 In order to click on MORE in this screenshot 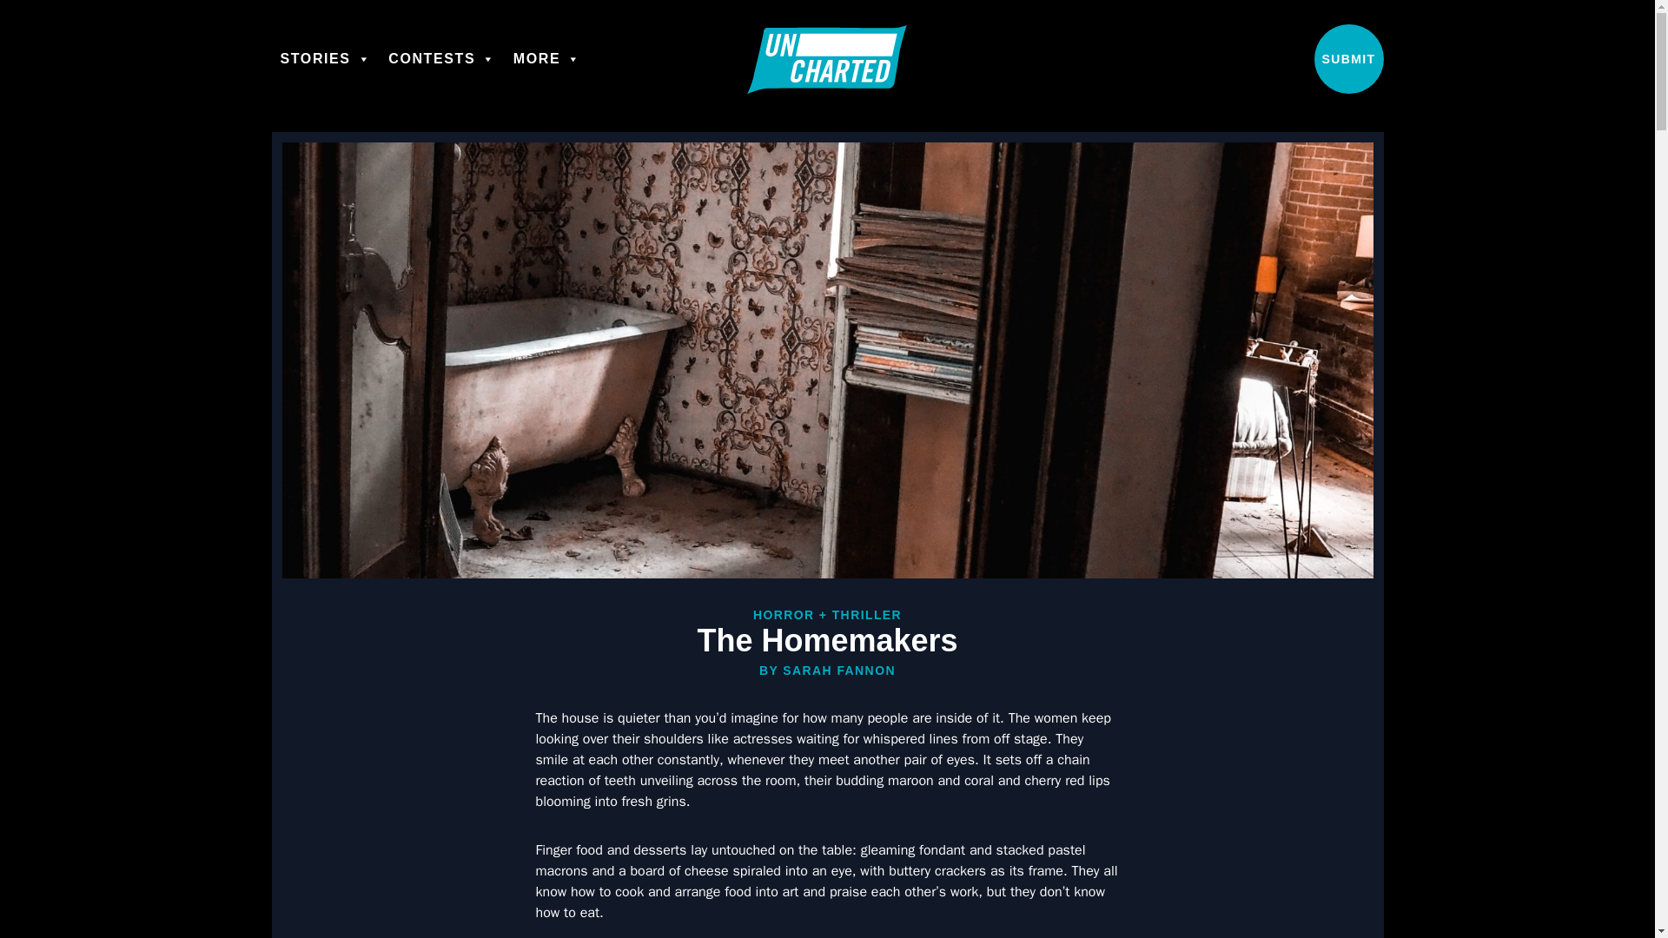, I will do `click(547, 58)`.